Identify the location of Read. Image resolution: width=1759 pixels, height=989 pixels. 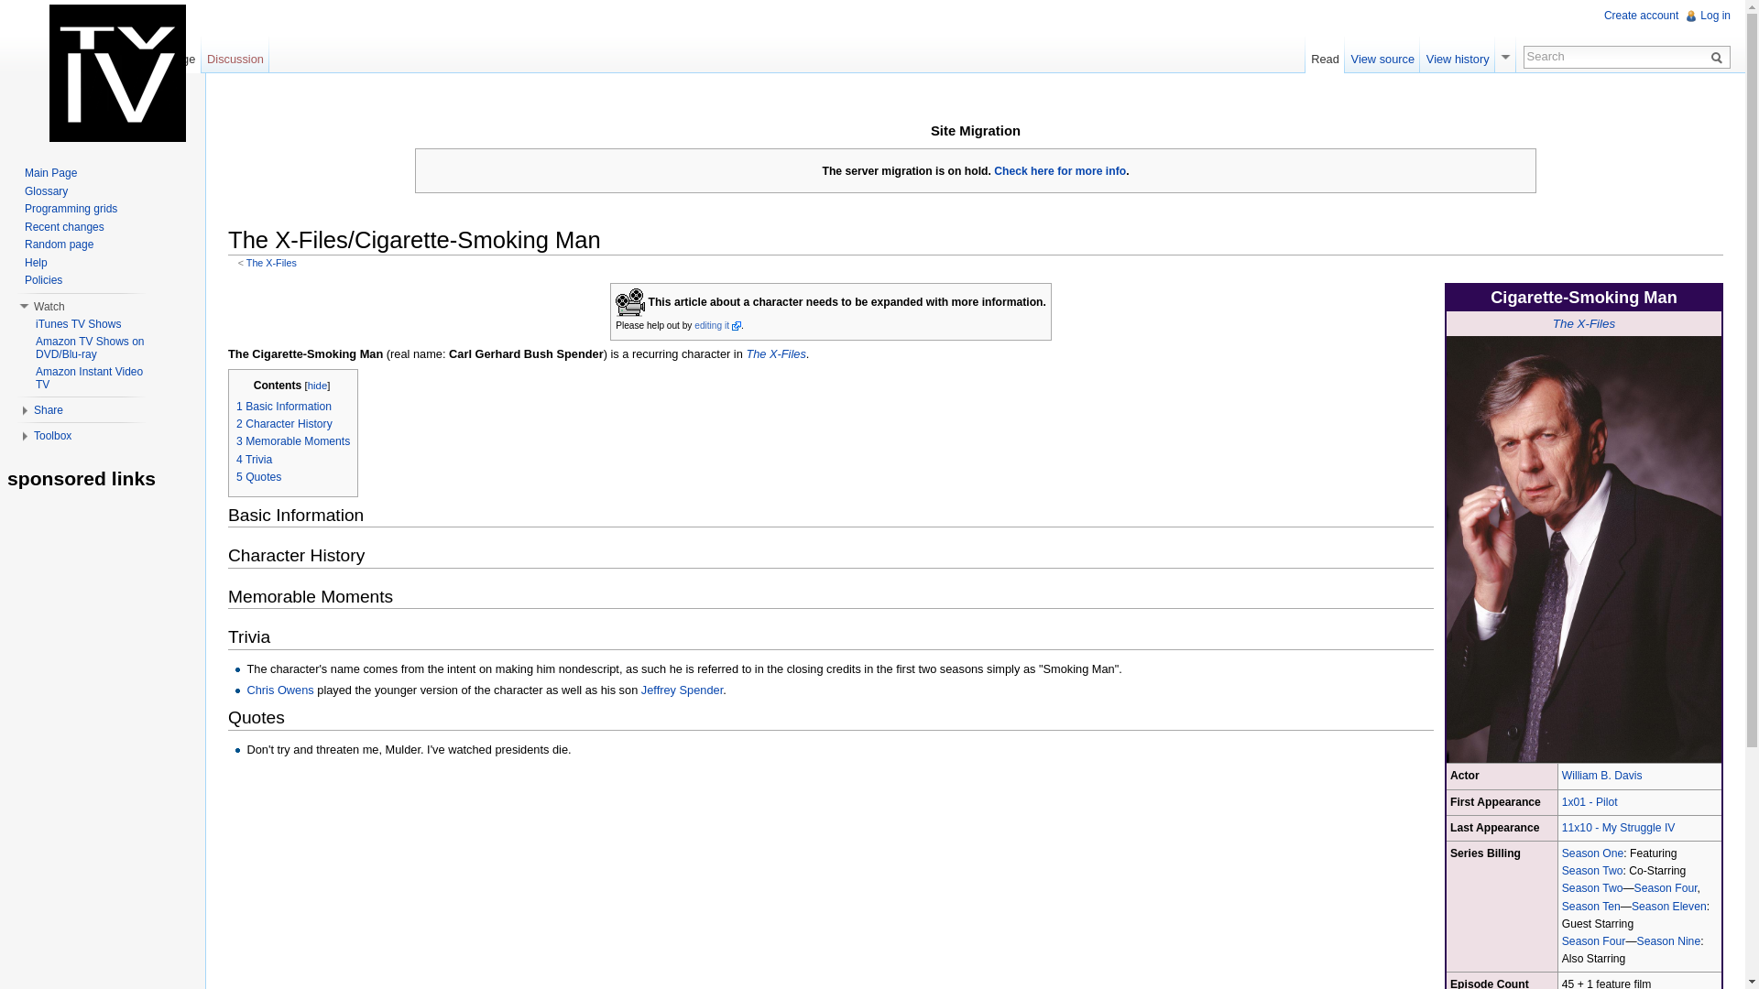
(1325, 54).